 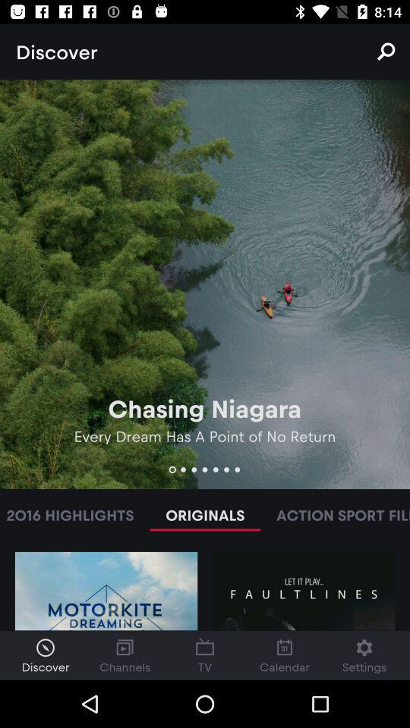 What do you see at coordinates (46, 655) in the screenshot?
I see `click on discover` at bounding box center [46, 655].